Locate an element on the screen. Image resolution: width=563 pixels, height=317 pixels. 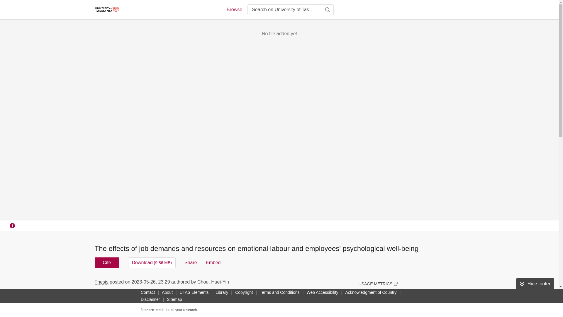
Disclaimer is located at coordinates (150, 299).